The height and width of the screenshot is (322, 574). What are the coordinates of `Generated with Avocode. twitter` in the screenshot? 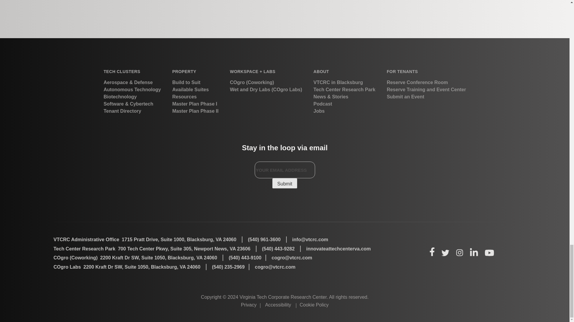 It's located at (445, 253).